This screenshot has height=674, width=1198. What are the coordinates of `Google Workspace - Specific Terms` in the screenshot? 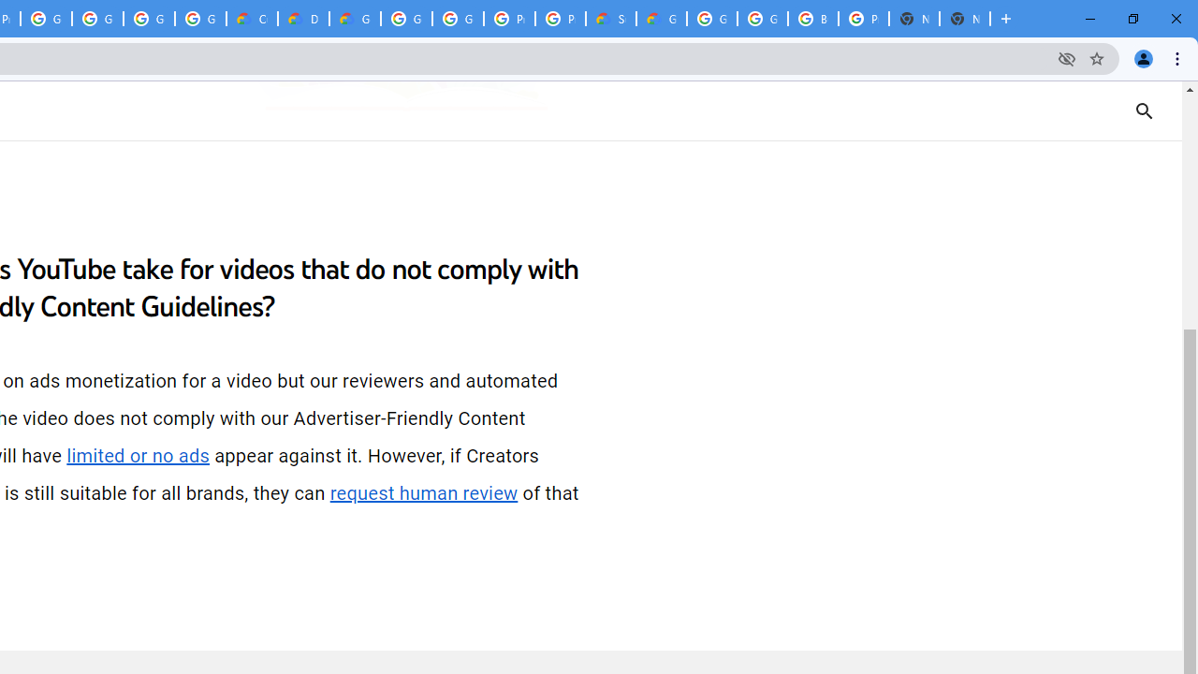 It's located at (148, 19).